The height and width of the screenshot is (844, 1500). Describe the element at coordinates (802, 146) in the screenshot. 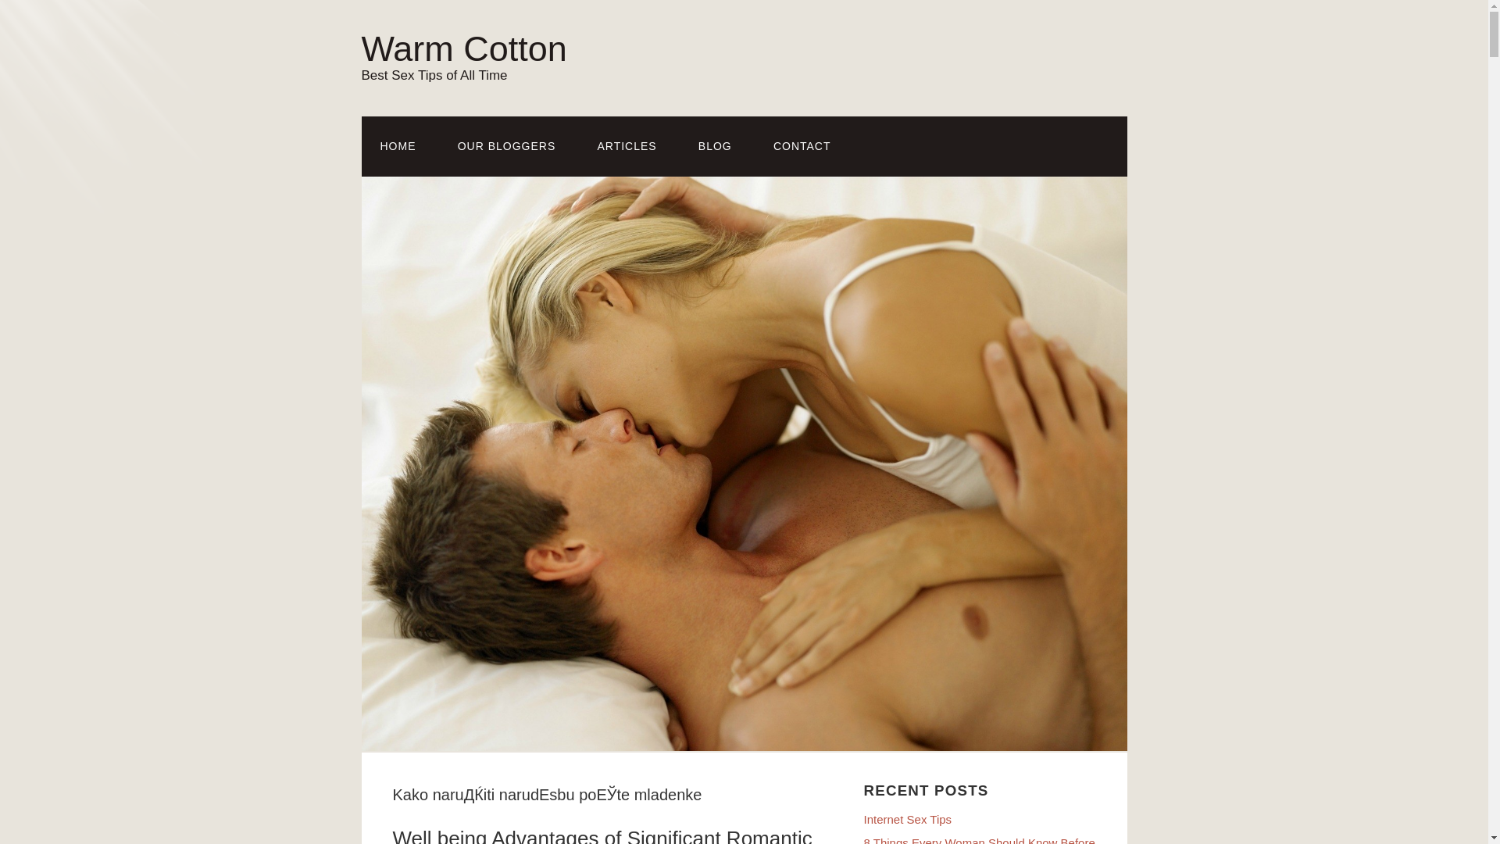

I see `CONTACT` at that location.